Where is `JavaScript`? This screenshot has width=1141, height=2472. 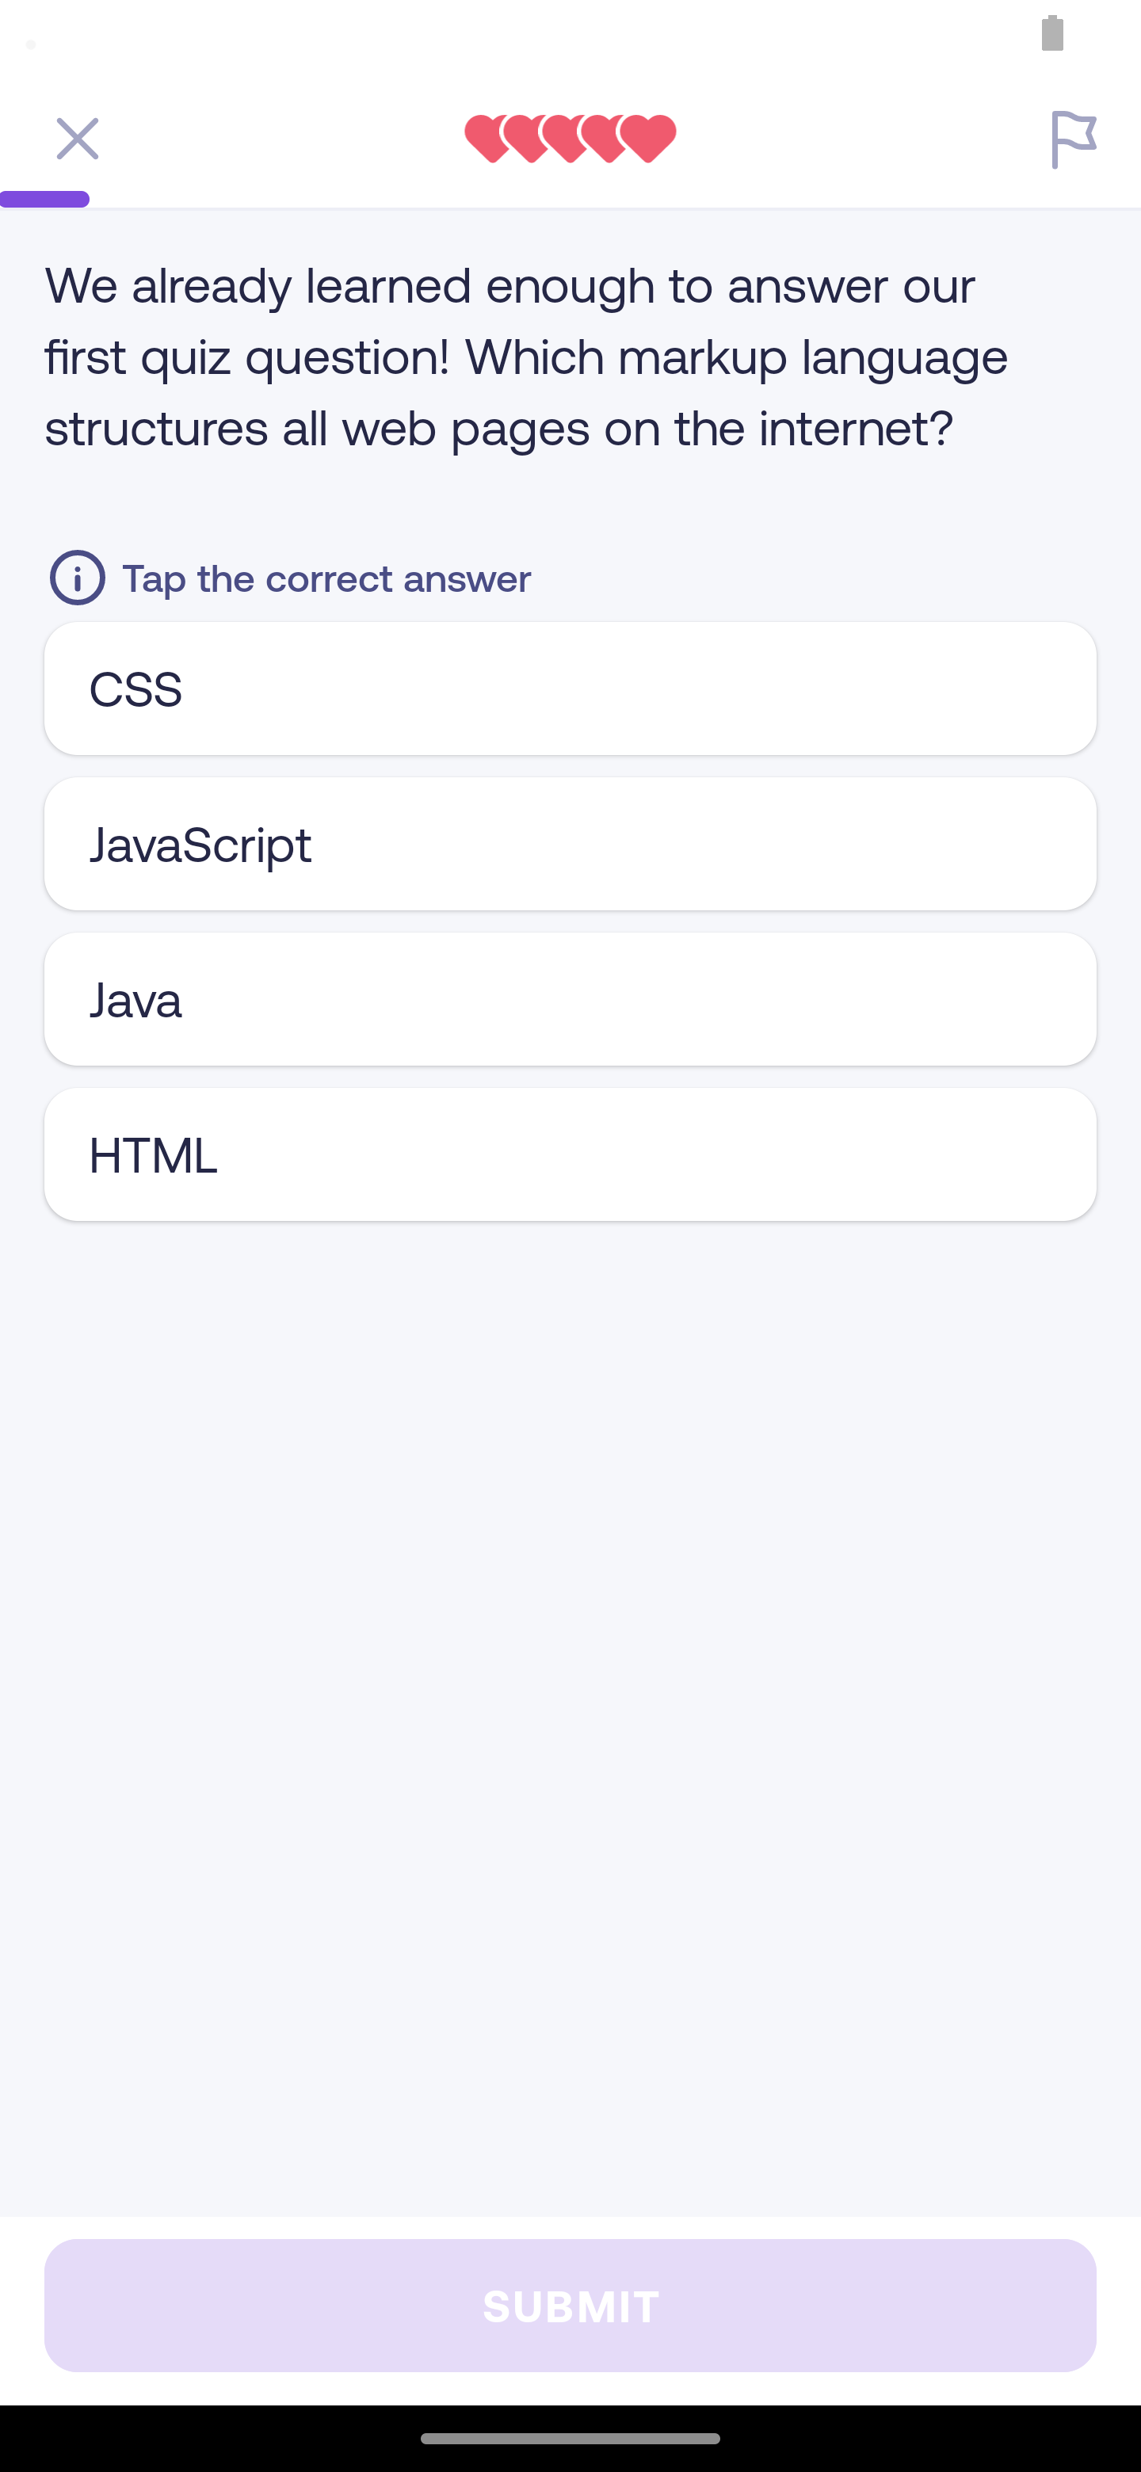 JavaScript is located at coordinates (570, 843).